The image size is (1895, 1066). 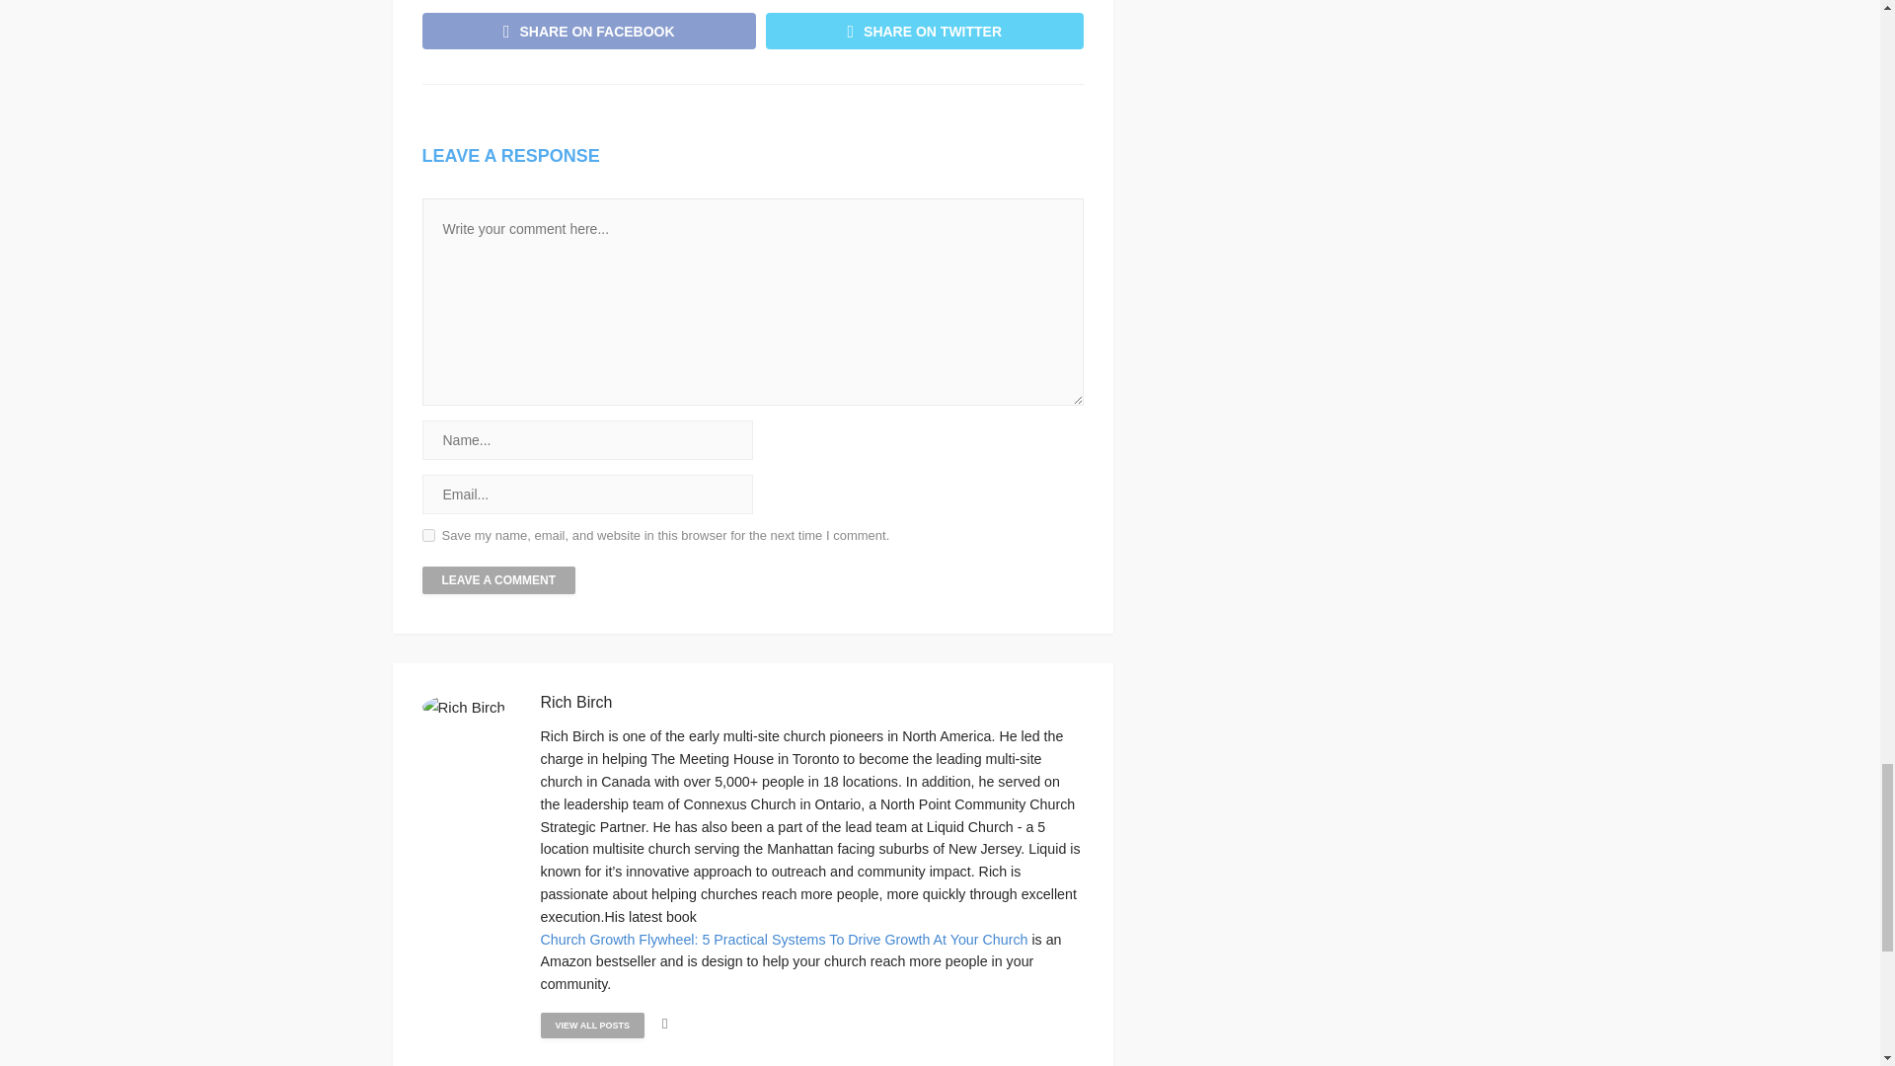 I want to click on Leave a comment, so click(x=499, y=579).